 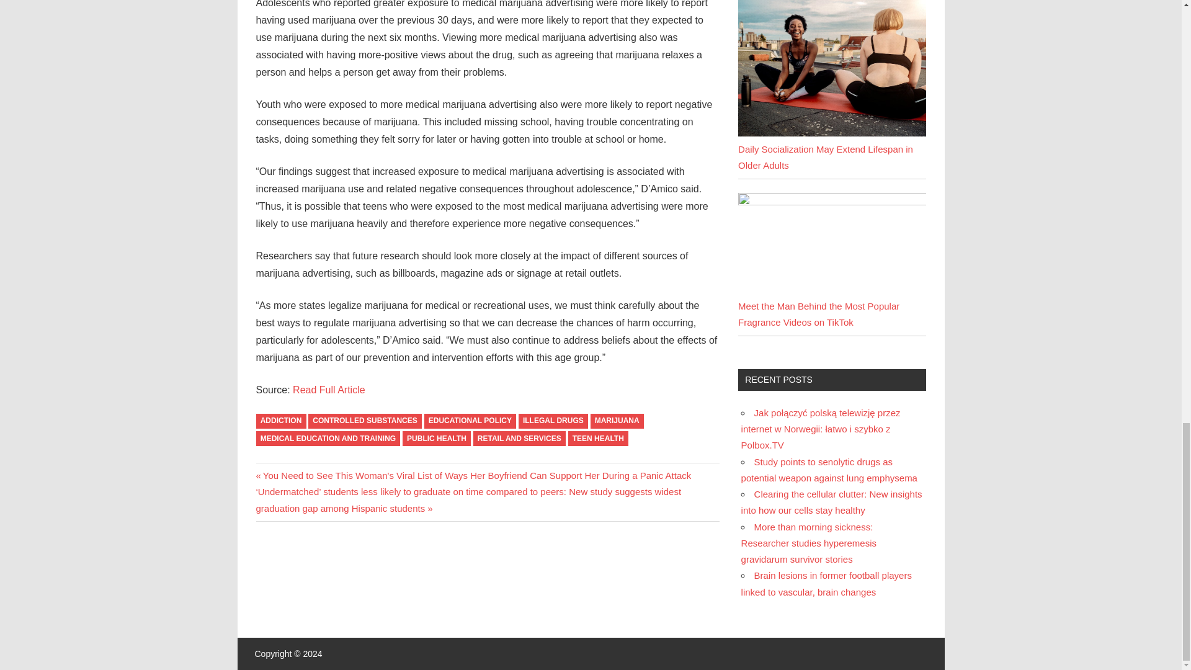 What do you see at coordinates (831, 133) in the screenshot?
I see `Daily Socialization May Extend Lifespan in Older Adults` at bounding box center [831, 133].